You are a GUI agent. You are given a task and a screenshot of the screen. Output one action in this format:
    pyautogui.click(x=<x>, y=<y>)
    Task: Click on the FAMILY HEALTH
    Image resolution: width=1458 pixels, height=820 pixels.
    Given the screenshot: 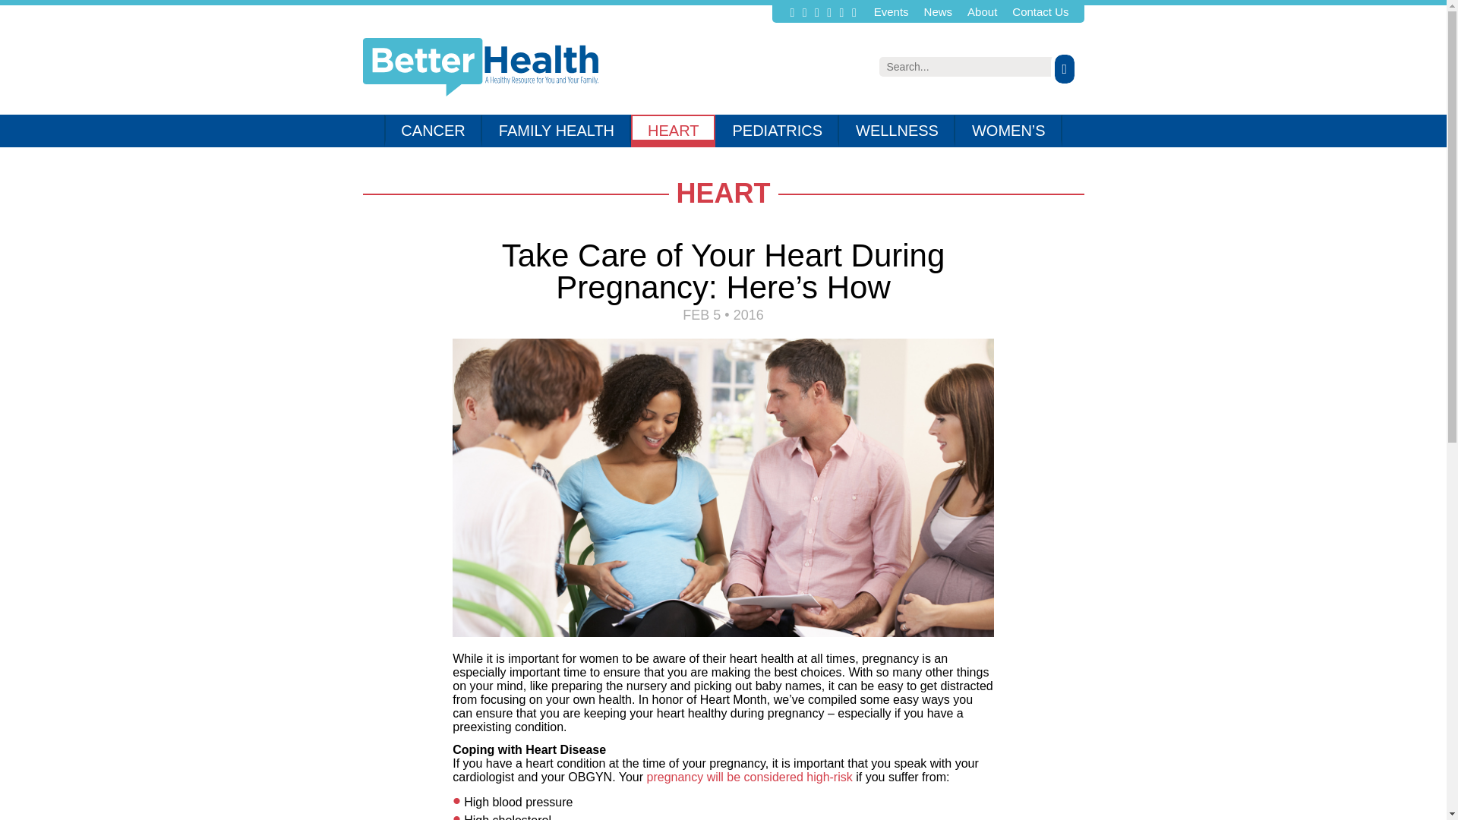 What is the action you would take?
    pyautogui.click(x=557, y=131)
    